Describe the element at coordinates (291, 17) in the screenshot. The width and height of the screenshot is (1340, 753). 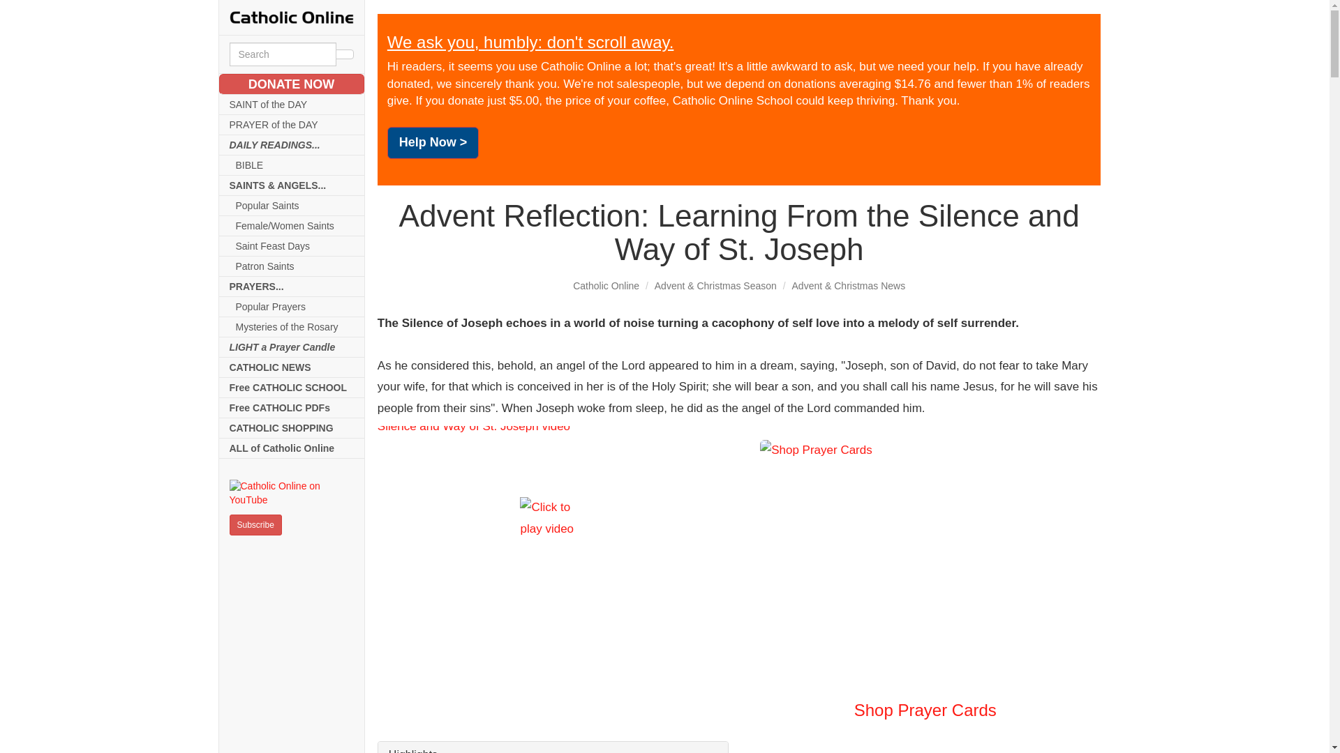
I see `Catholic Online: World's Catholic Library` at that location.